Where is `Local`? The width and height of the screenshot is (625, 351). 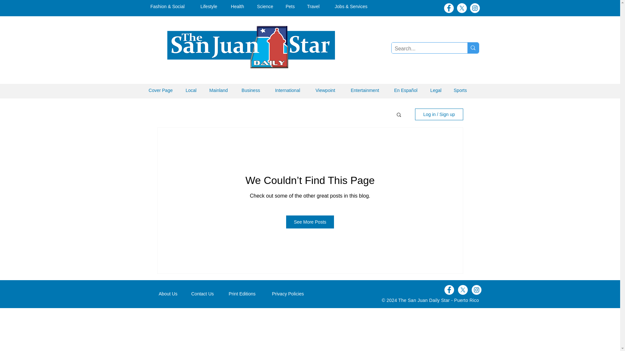 Local is located at coordinates (191, 90).